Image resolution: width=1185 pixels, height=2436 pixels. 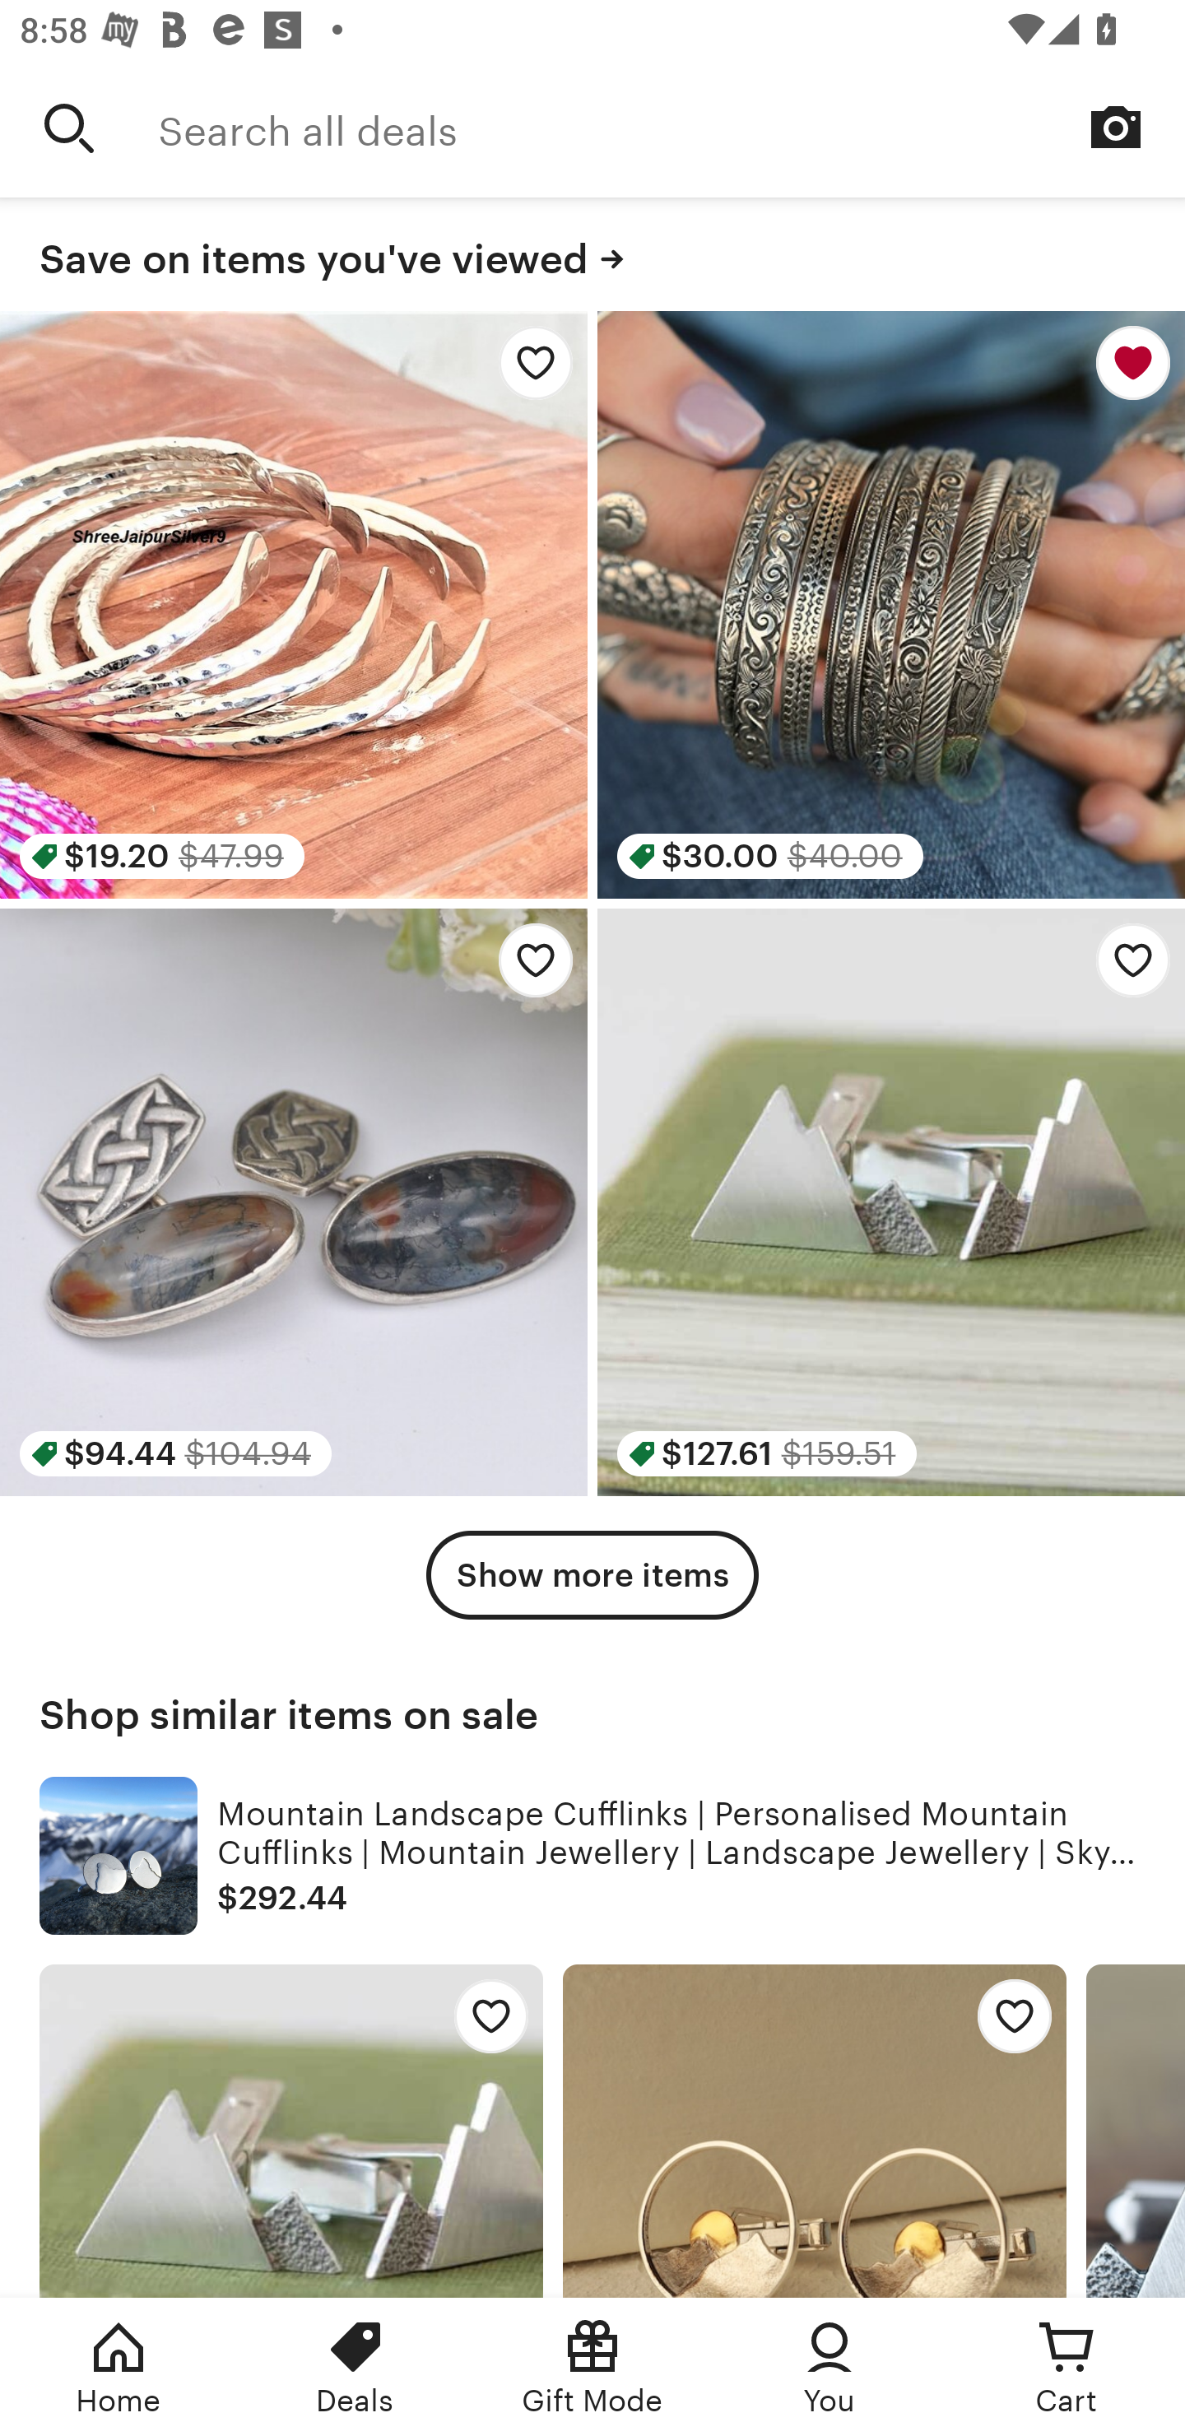 I want to click on Search for anything on Etsy, so click(x=69, y=128).